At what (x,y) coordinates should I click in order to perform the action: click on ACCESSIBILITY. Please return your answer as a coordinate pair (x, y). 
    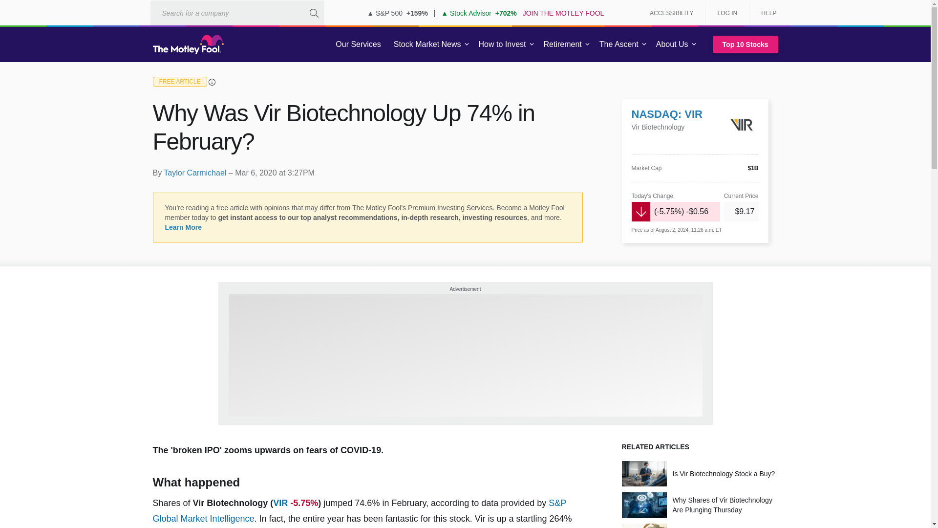
    Looking at the image, I should click on (671, 13).